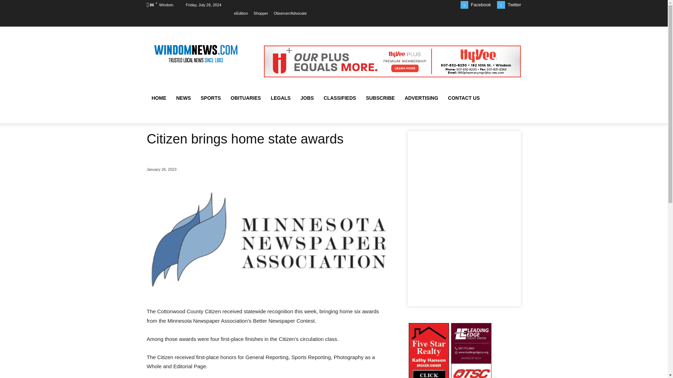 The image size is (673, 378). What do you see at coordinates (210, 98) in the screenshot?
I see `SPORTS` at bounding box center [210, 98].